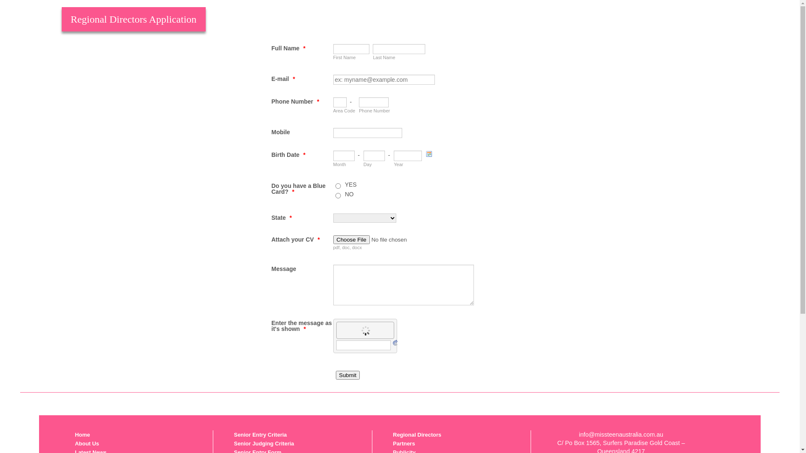 This screenshot has width=806, height=453. What do you see at coordinates (264, 444) in the screenshot?
I see `Senior Judging Criteria` at bounding box center [264, 444].